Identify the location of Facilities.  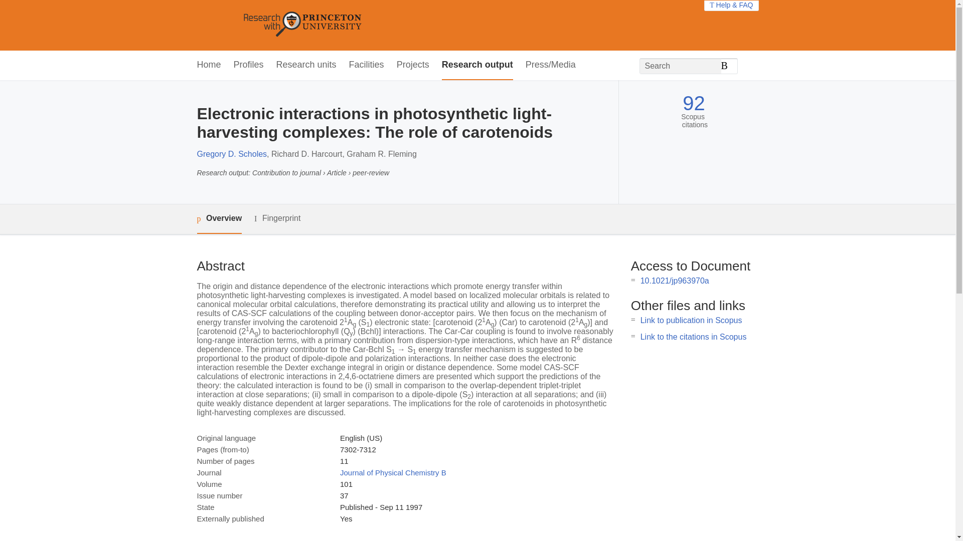
(366, 65).